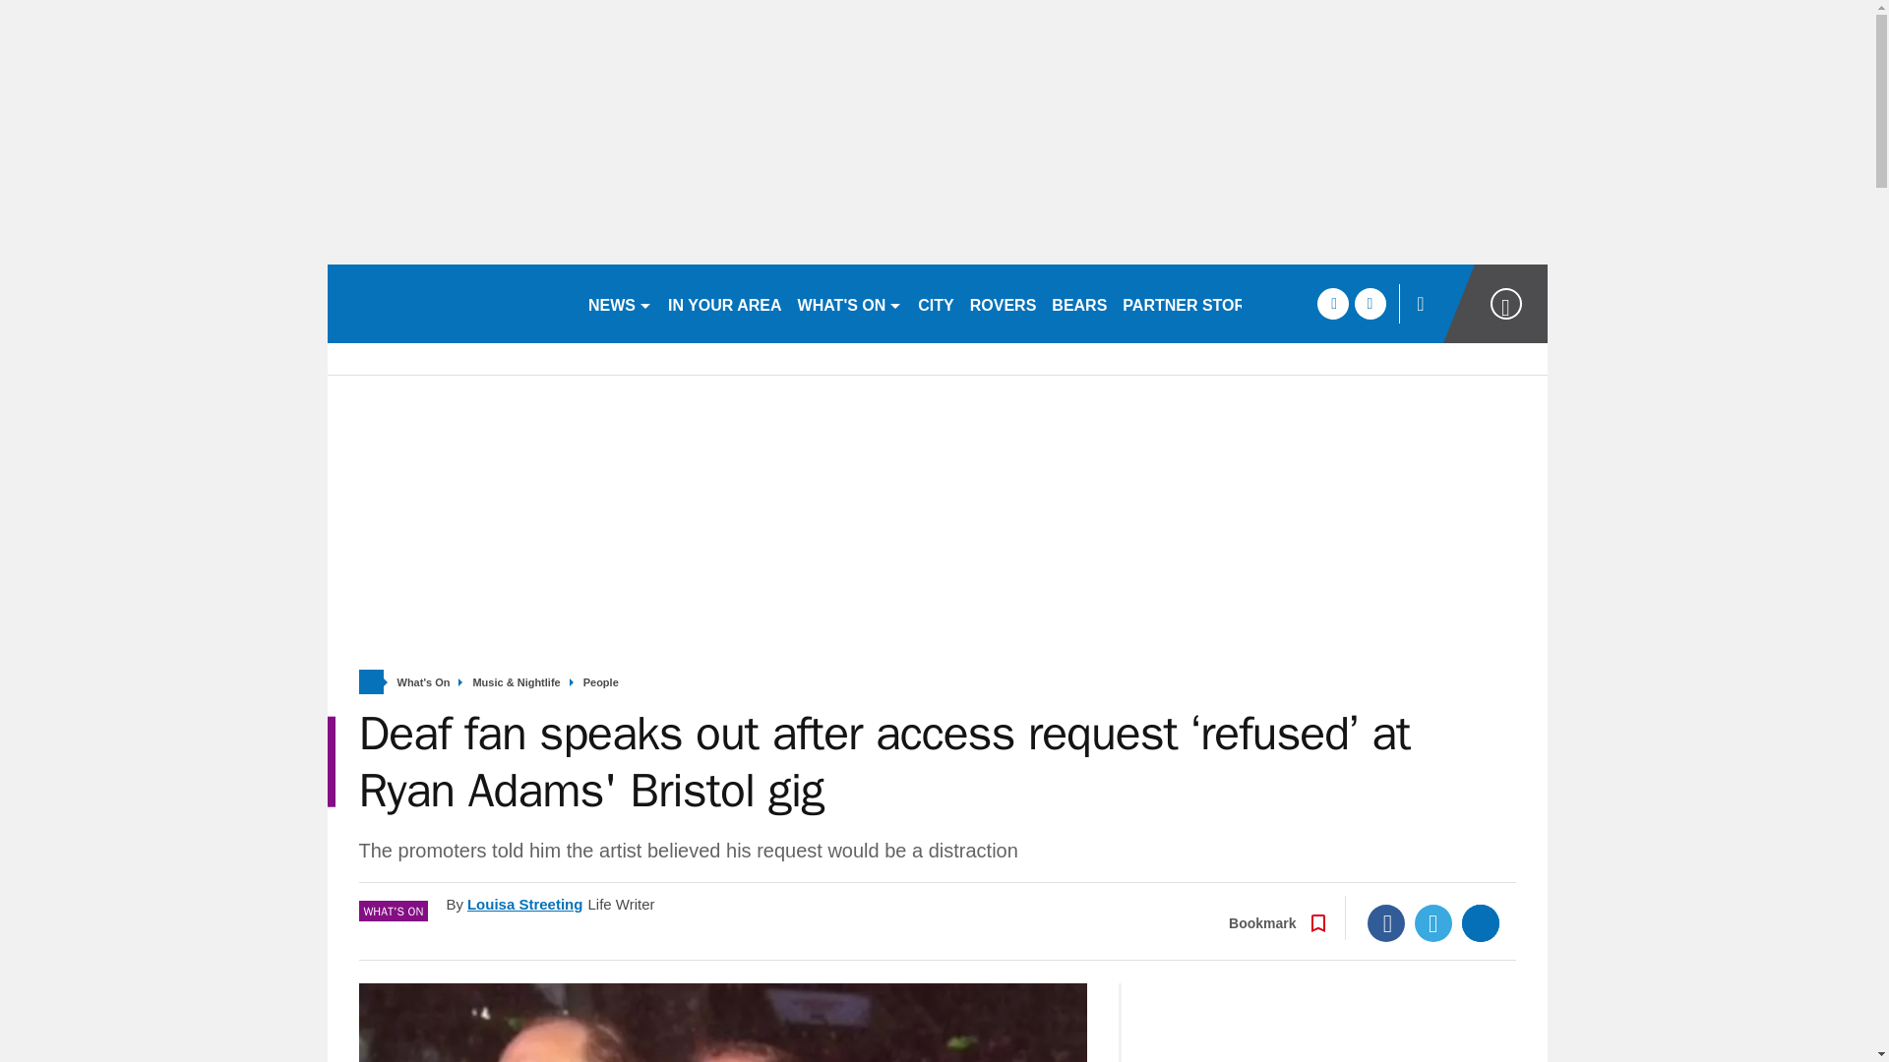 The image size is (1889, 1062). I want to click on facebook, so click(1332, 303).